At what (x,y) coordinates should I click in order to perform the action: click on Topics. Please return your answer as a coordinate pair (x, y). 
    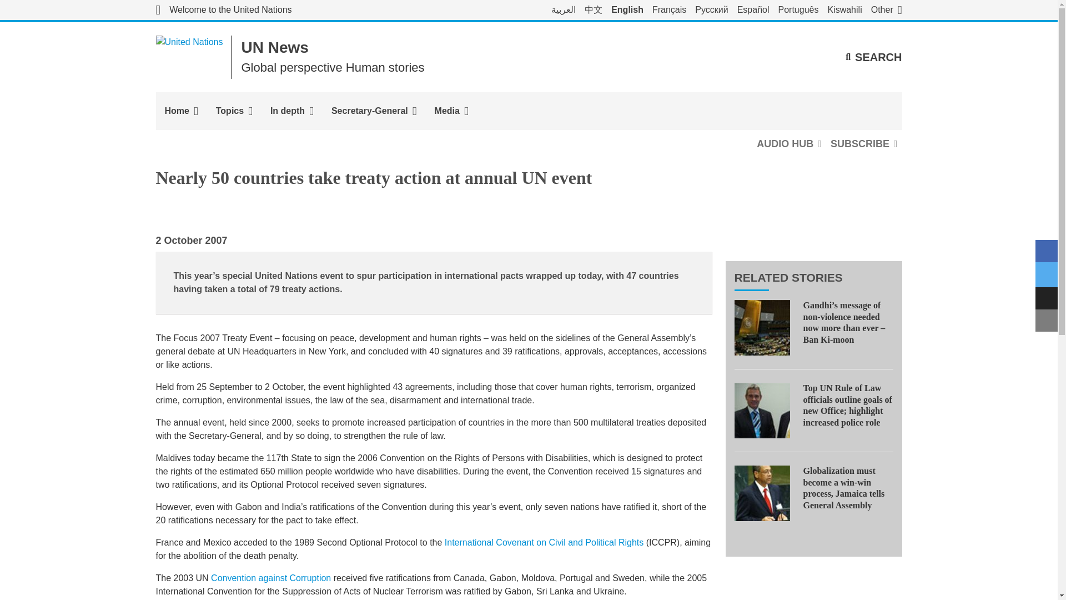
    Looking at the image, I should click on (234, 111).